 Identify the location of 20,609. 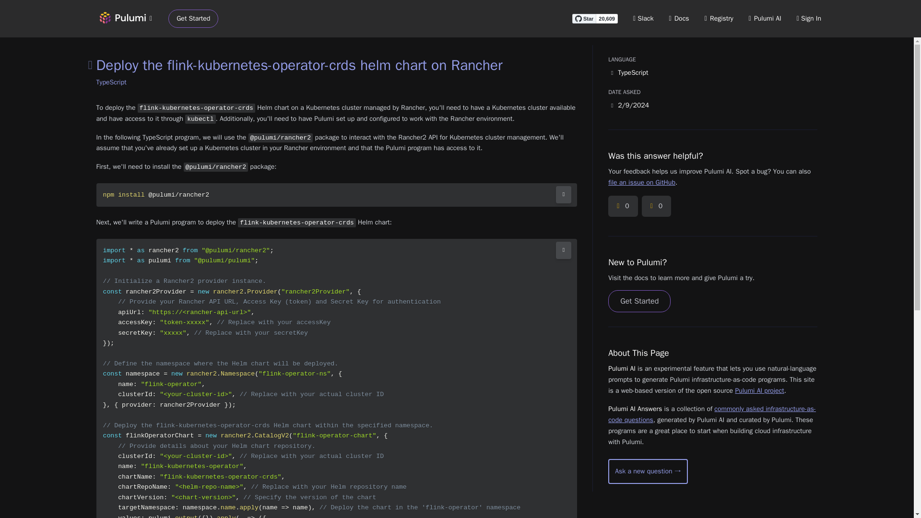
(607, 18).